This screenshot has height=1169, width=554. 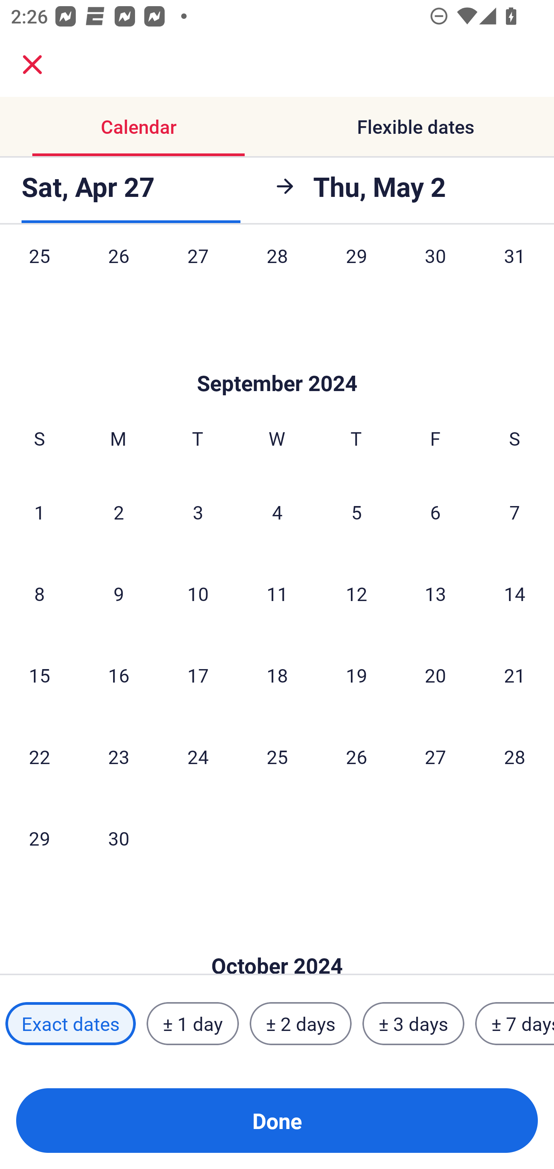 I want to click on 28 Saturday, September 28, 2024, so click(x=515, y=756).